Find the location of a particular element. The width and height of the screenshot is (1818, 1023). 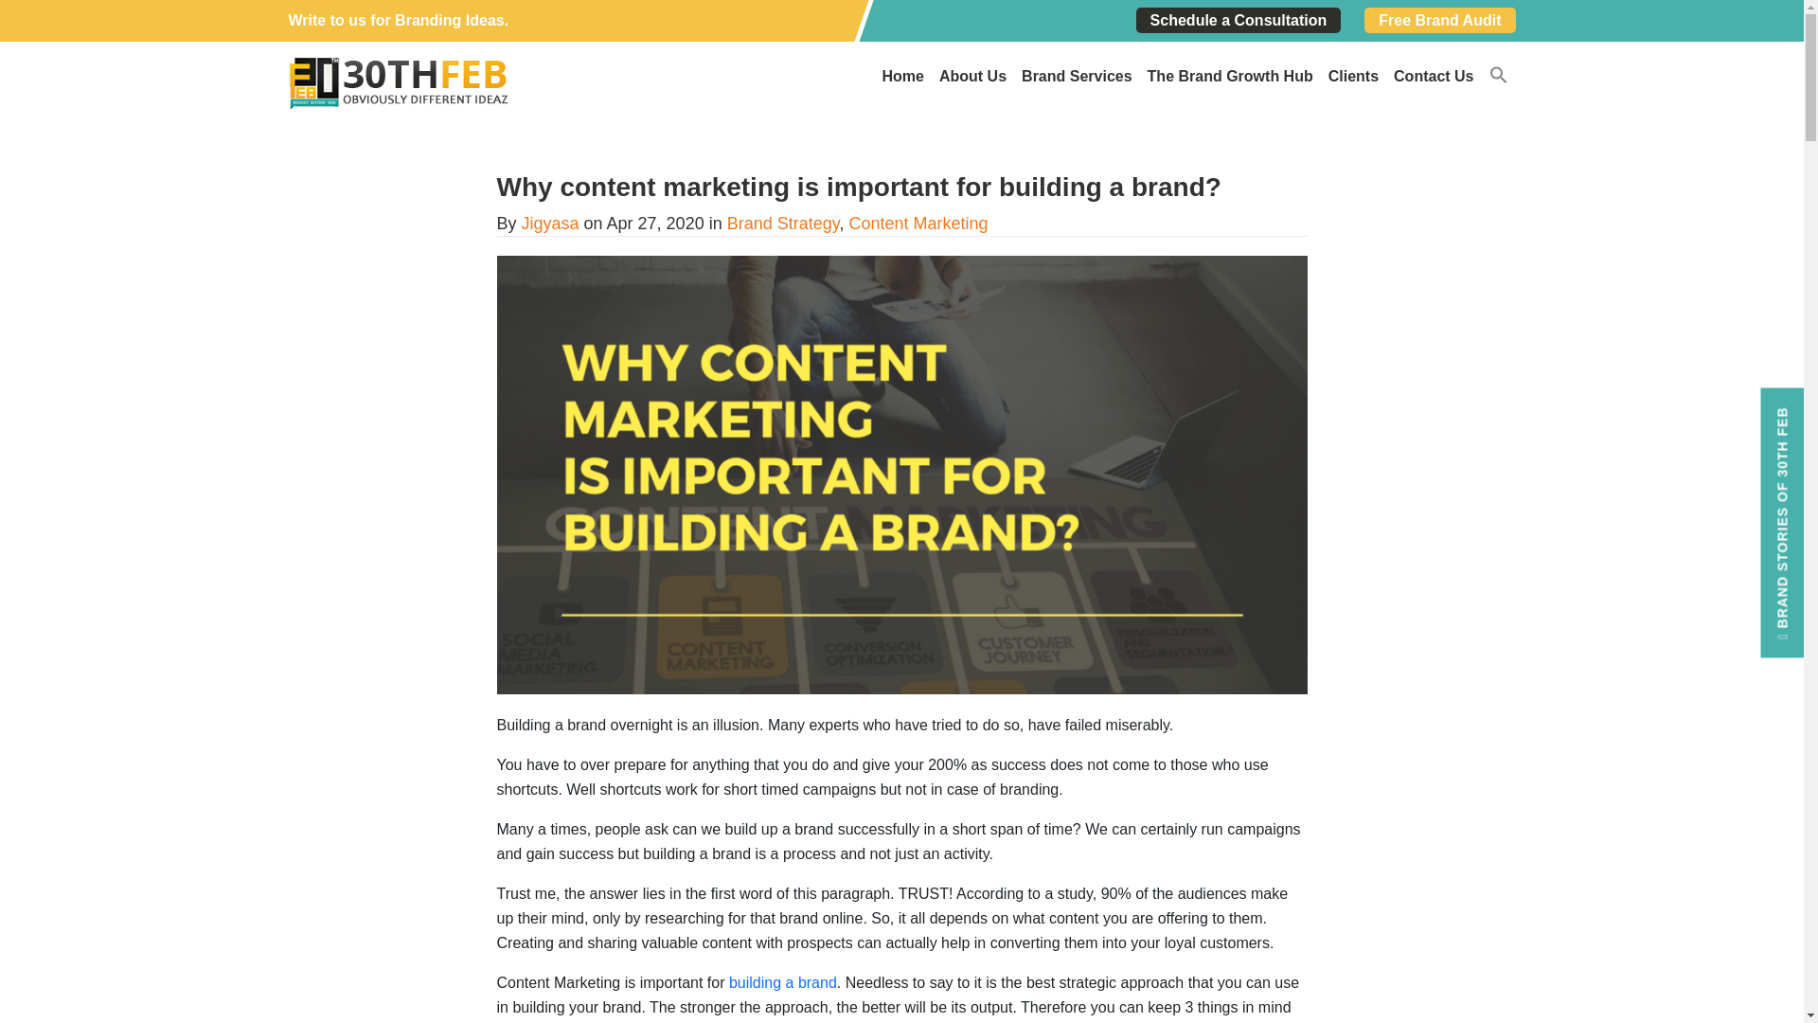

Posts by Jigyasa is located at coordinates (551, 224).